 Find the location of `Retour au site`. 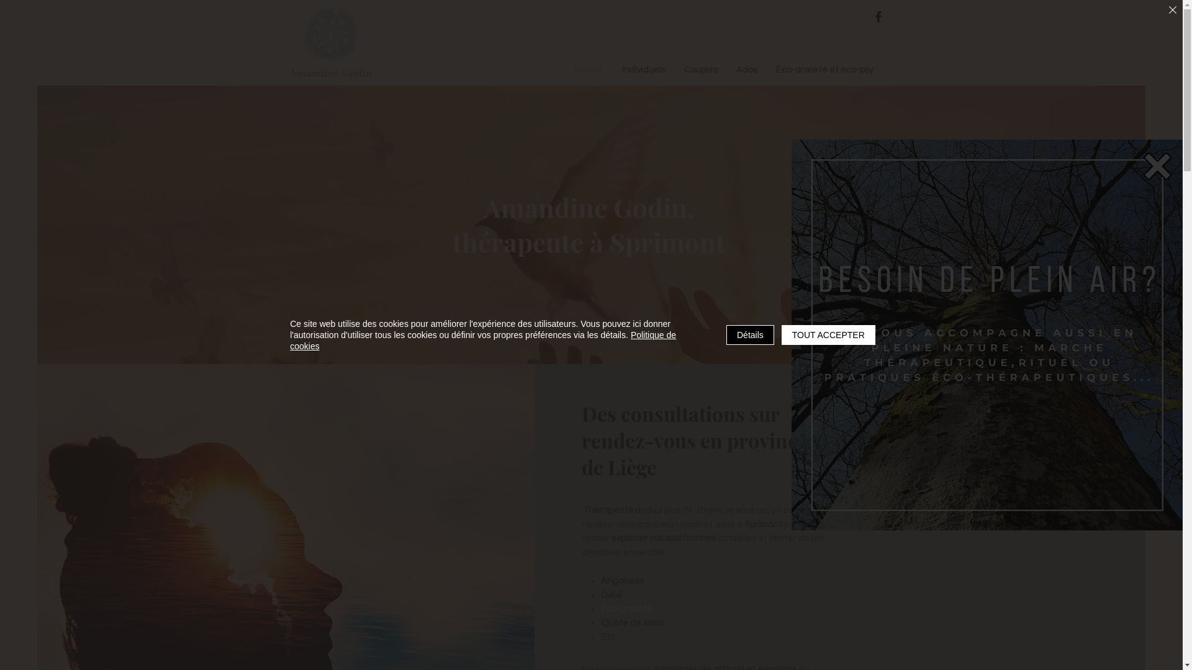

Retour au site is located at coordinates (1157, 166).